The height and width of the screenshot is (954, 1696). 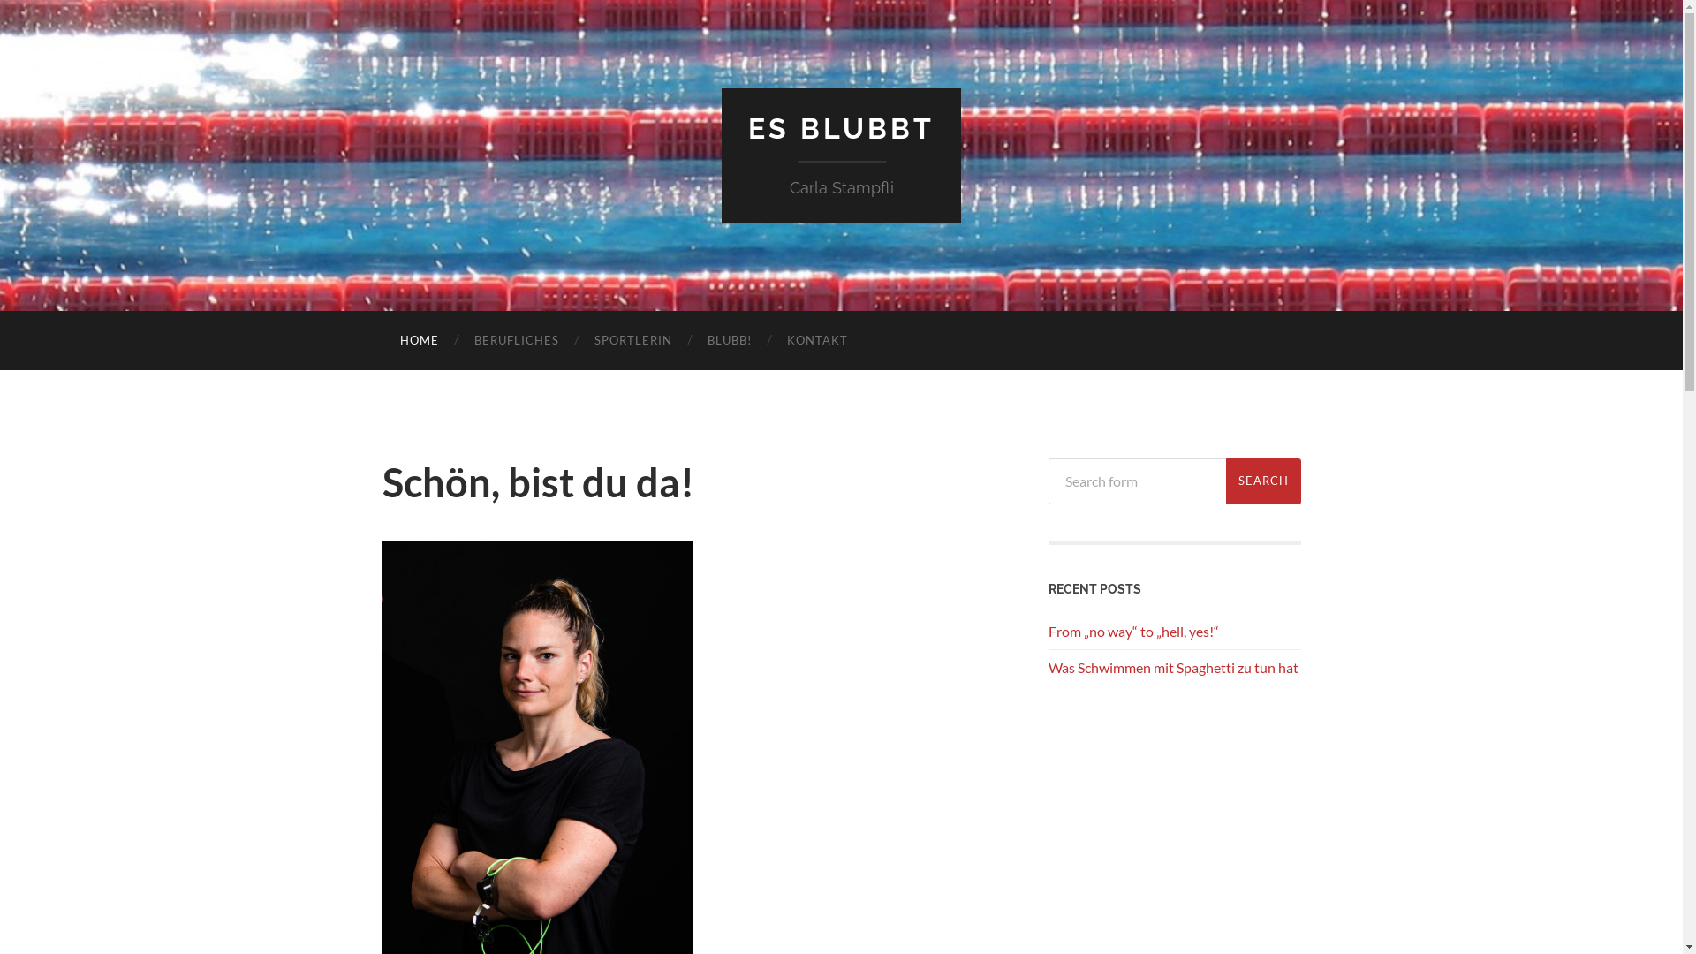 I want to click on Was Schwimmen mit Spaghetti zu tun hat, so click(x=1173, y=668).